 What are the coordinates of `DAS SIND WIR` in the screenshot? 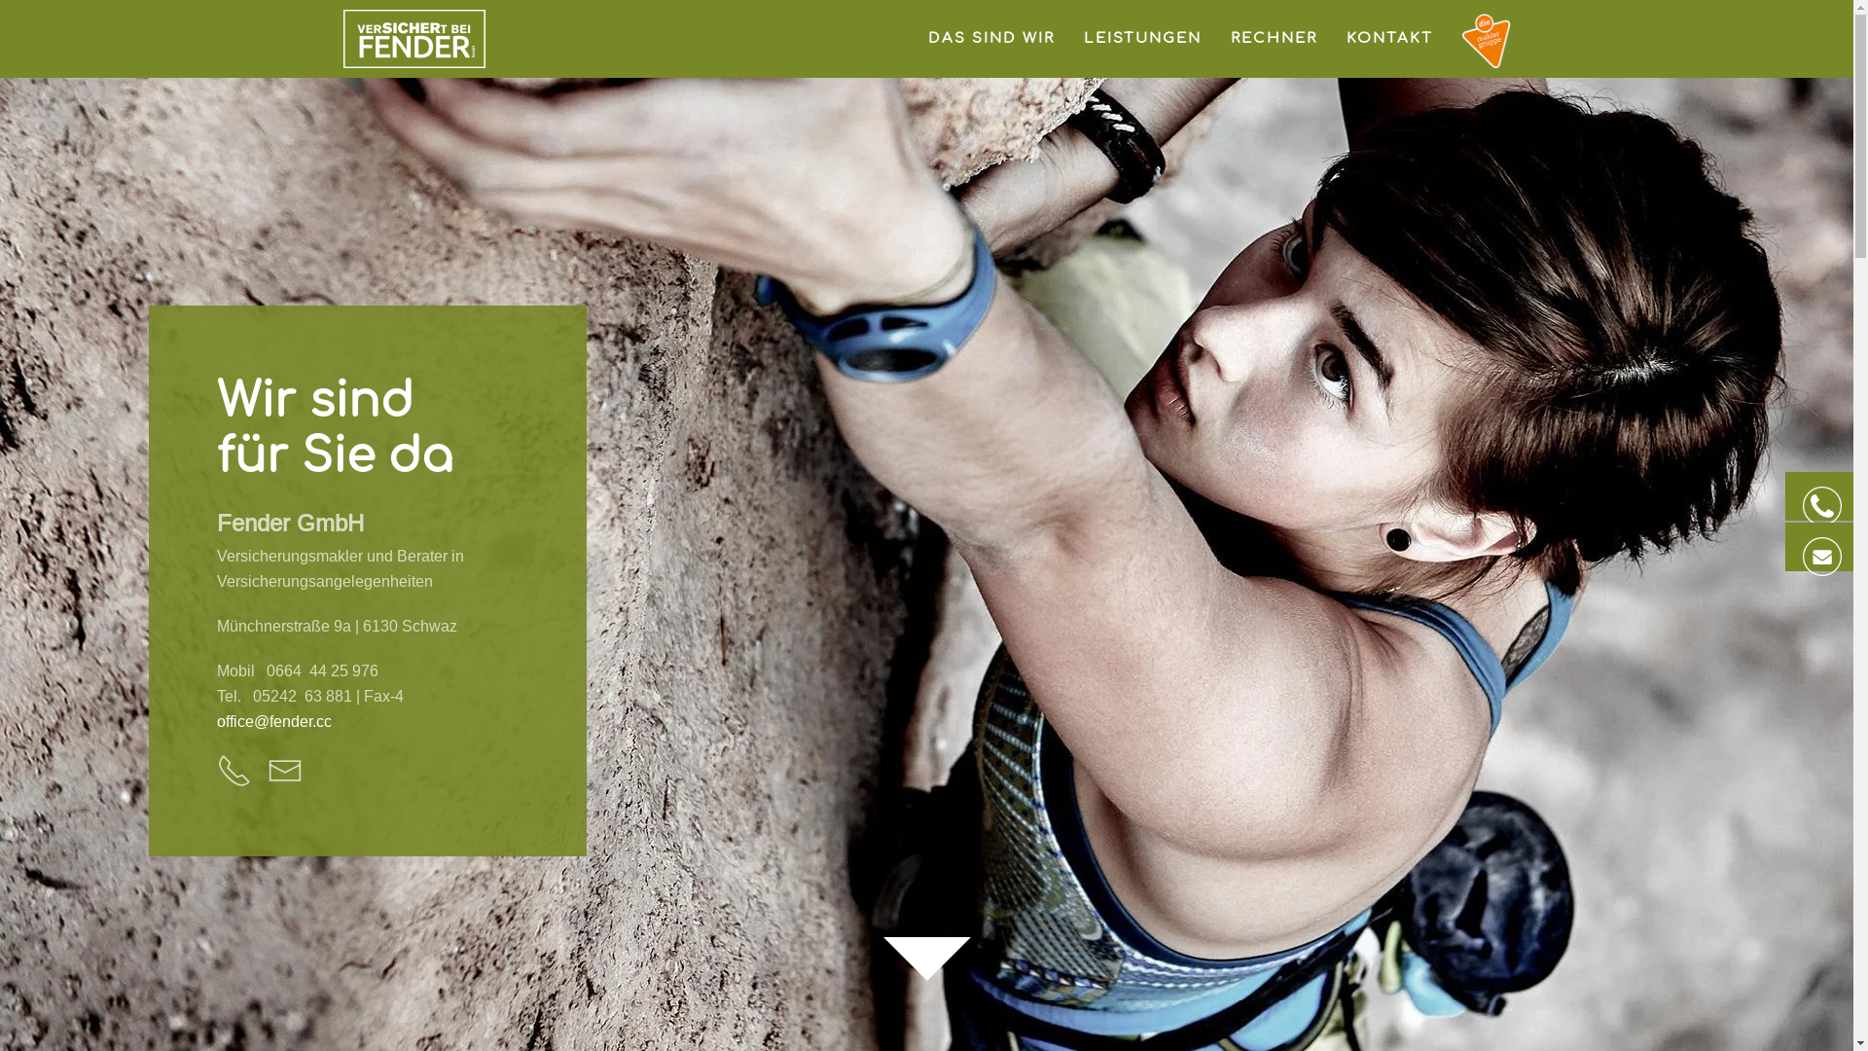 It's located at (991, 39).